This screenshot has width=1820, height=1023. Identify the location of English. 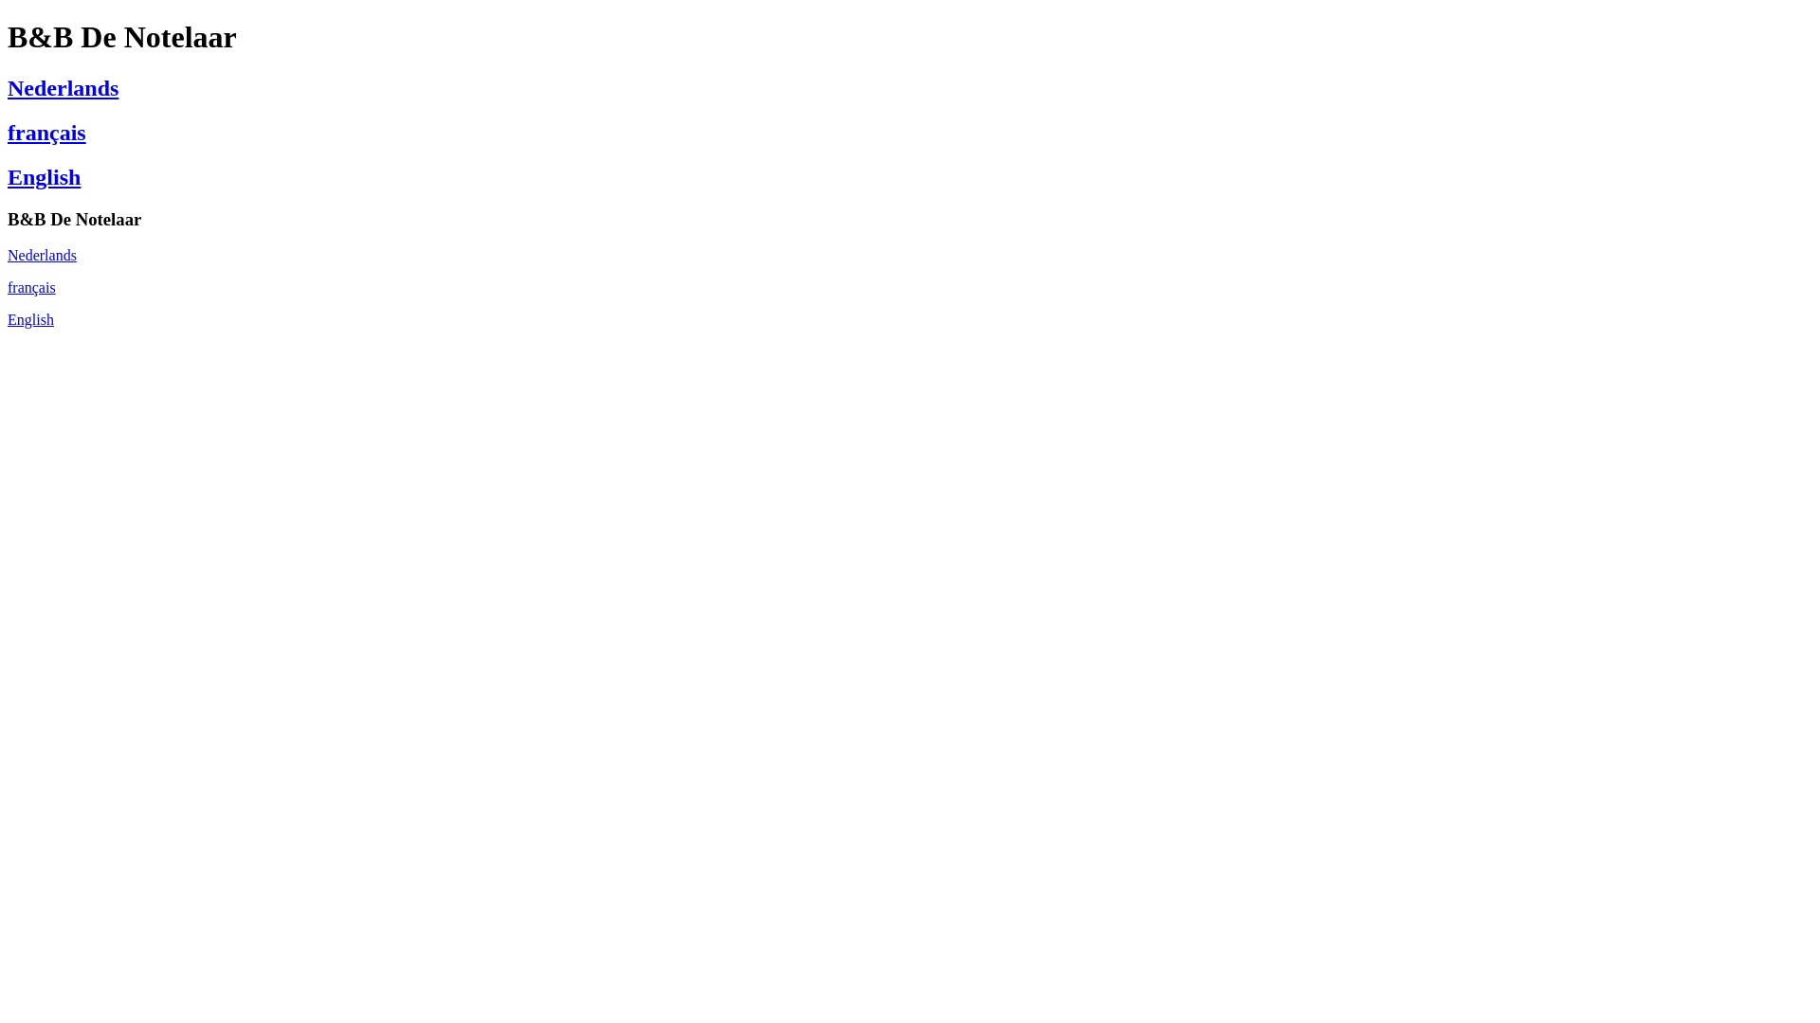
(44, 177).